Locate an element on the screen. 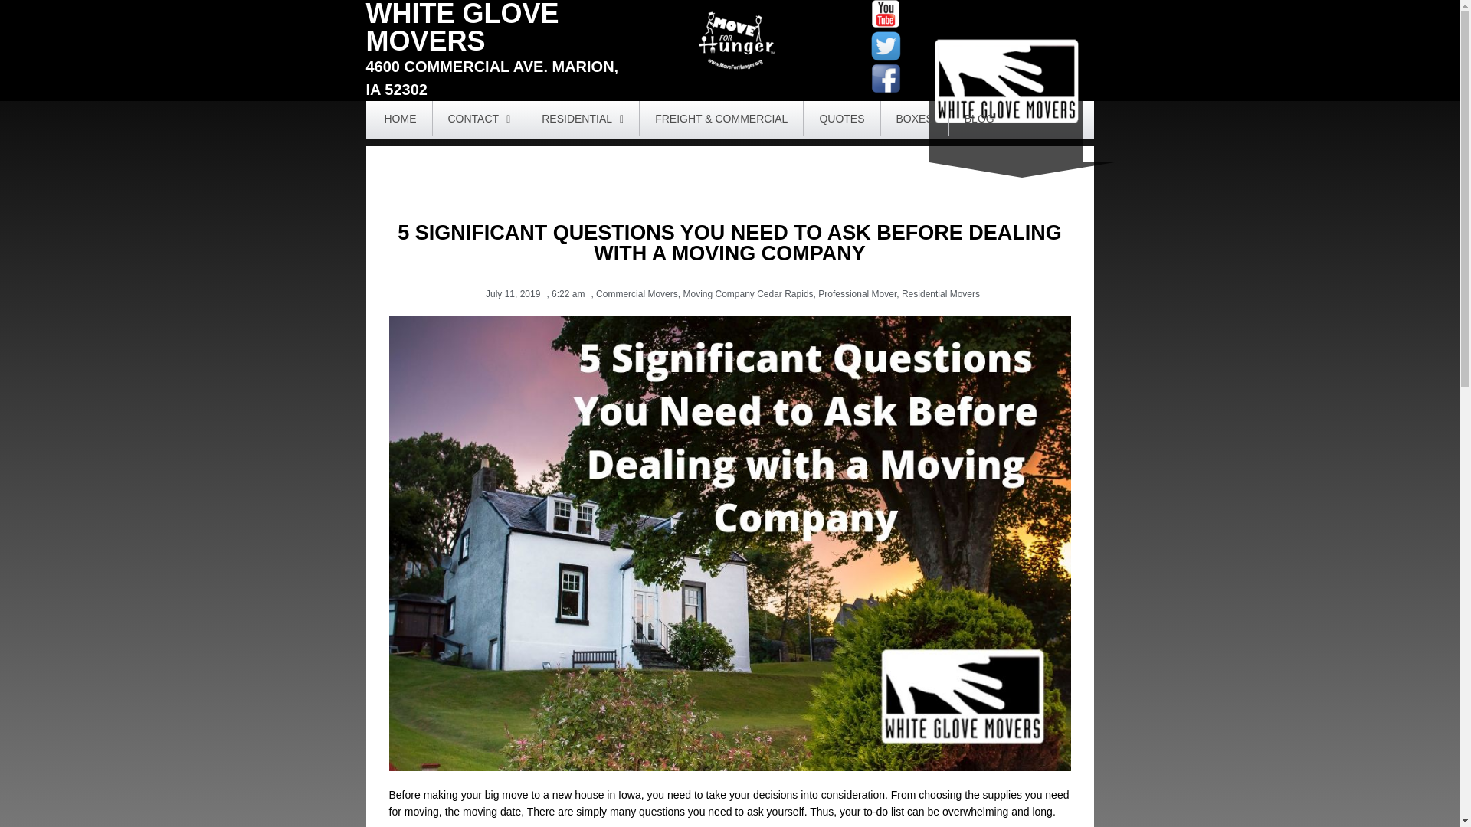  BLOG is located at coordinates (979, 118).